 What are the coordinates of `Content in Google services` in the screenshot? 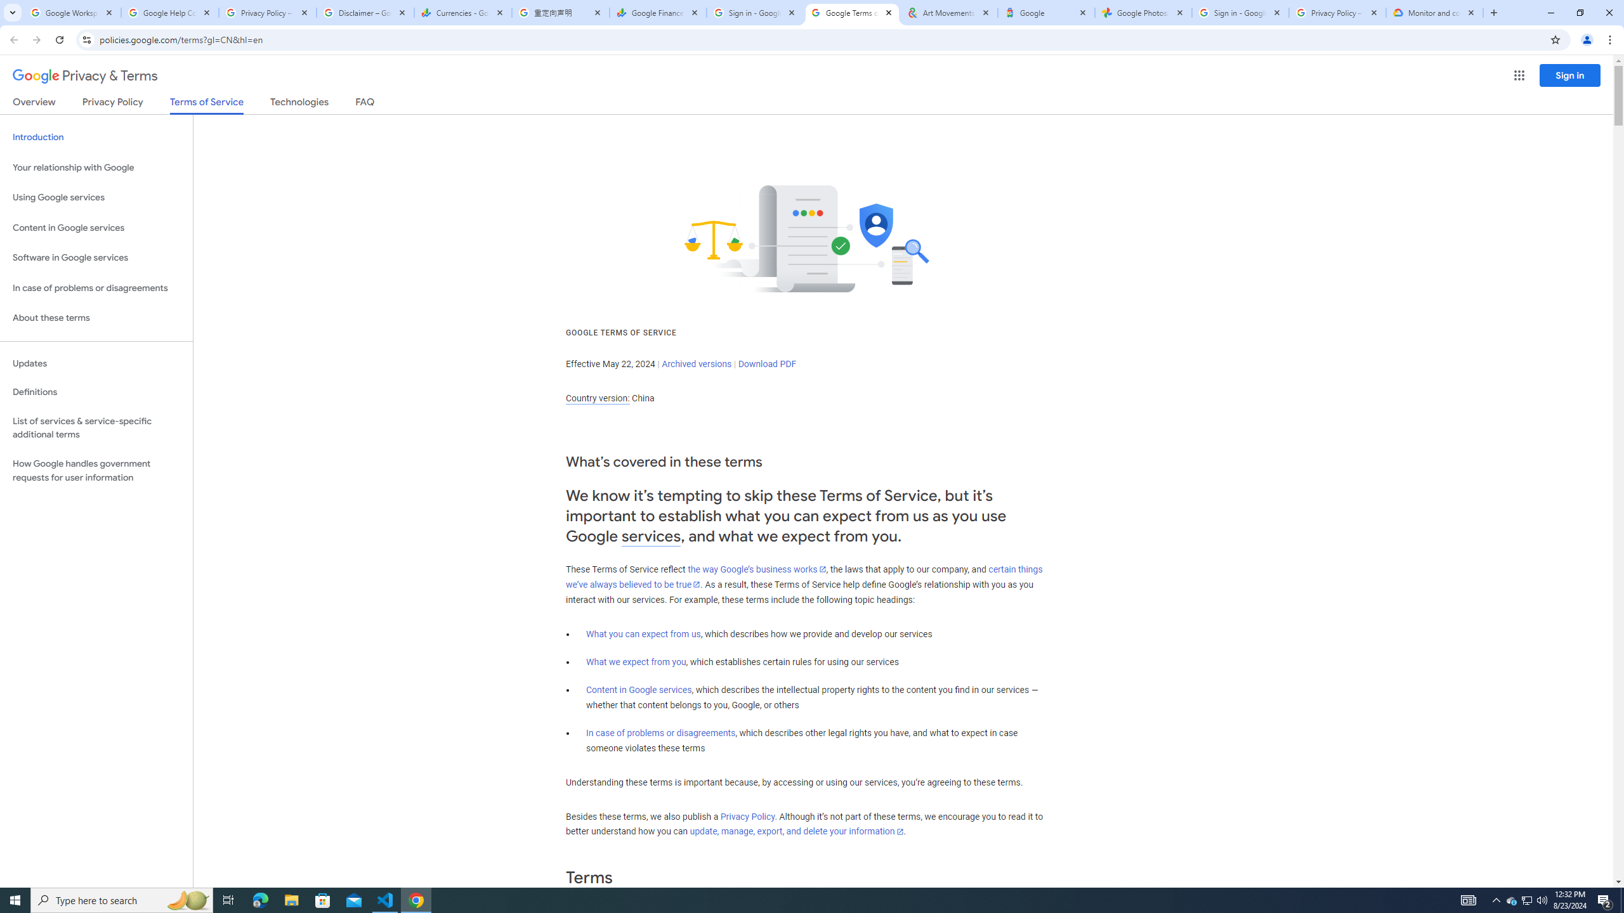 It's located at (639, 690).